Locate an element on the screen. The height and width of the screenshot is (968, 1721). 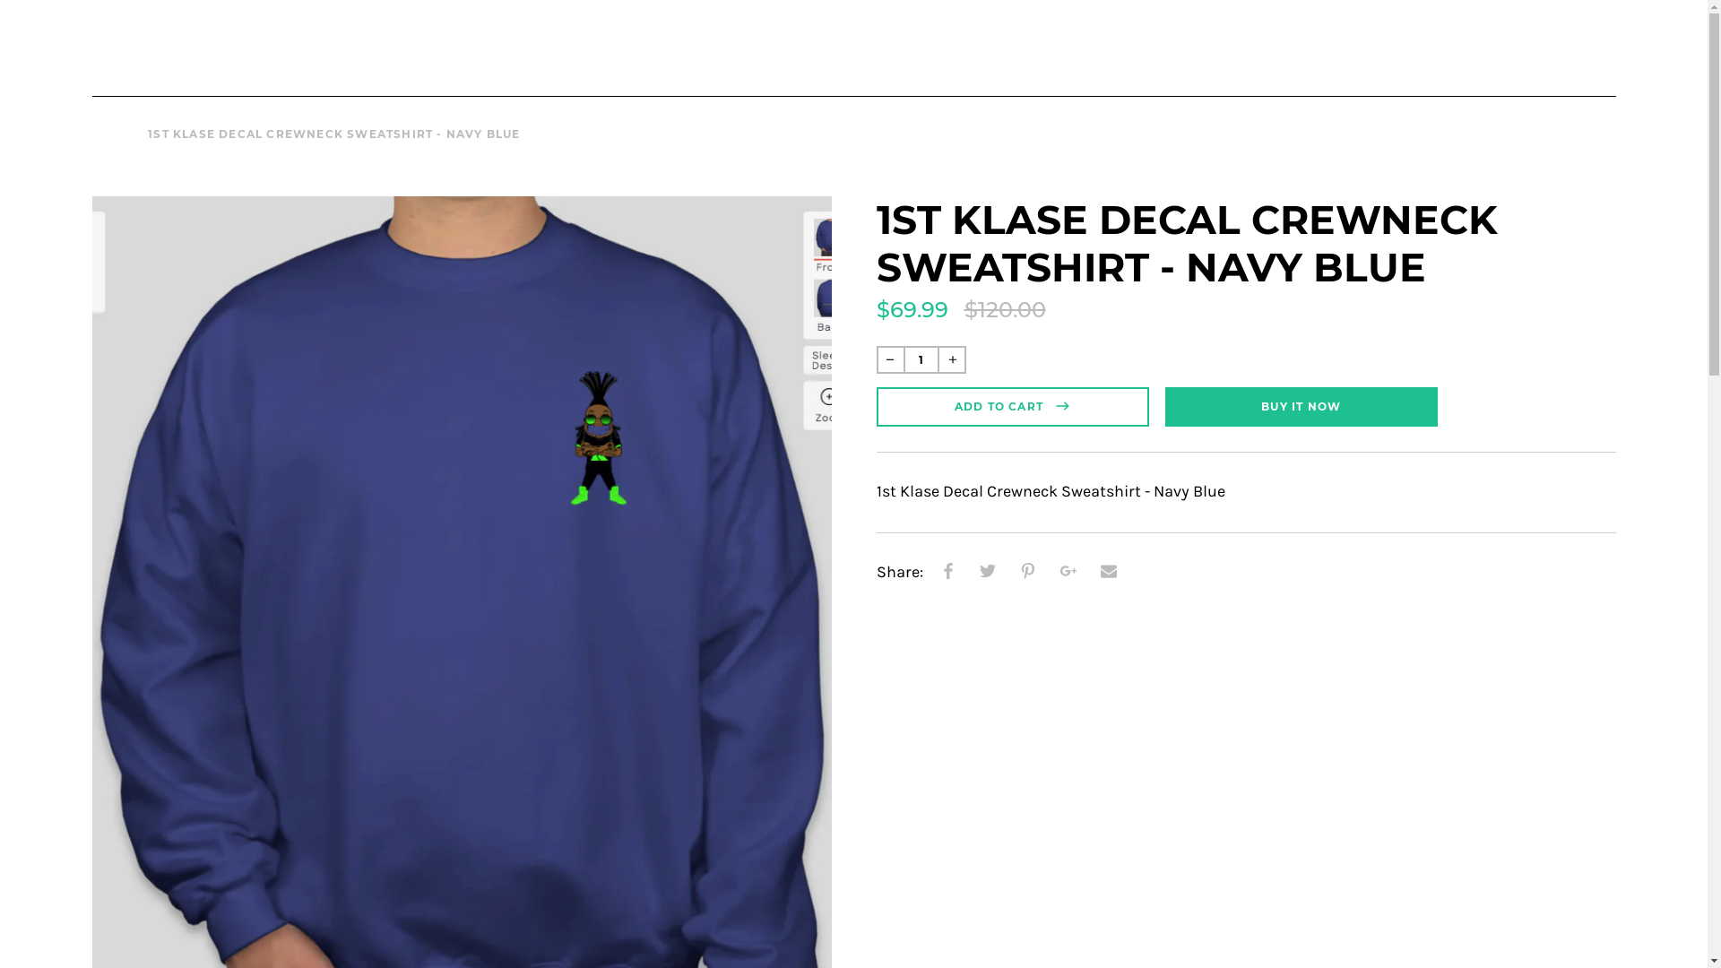
ADD TO CART is located at coordinates (1013, 407).